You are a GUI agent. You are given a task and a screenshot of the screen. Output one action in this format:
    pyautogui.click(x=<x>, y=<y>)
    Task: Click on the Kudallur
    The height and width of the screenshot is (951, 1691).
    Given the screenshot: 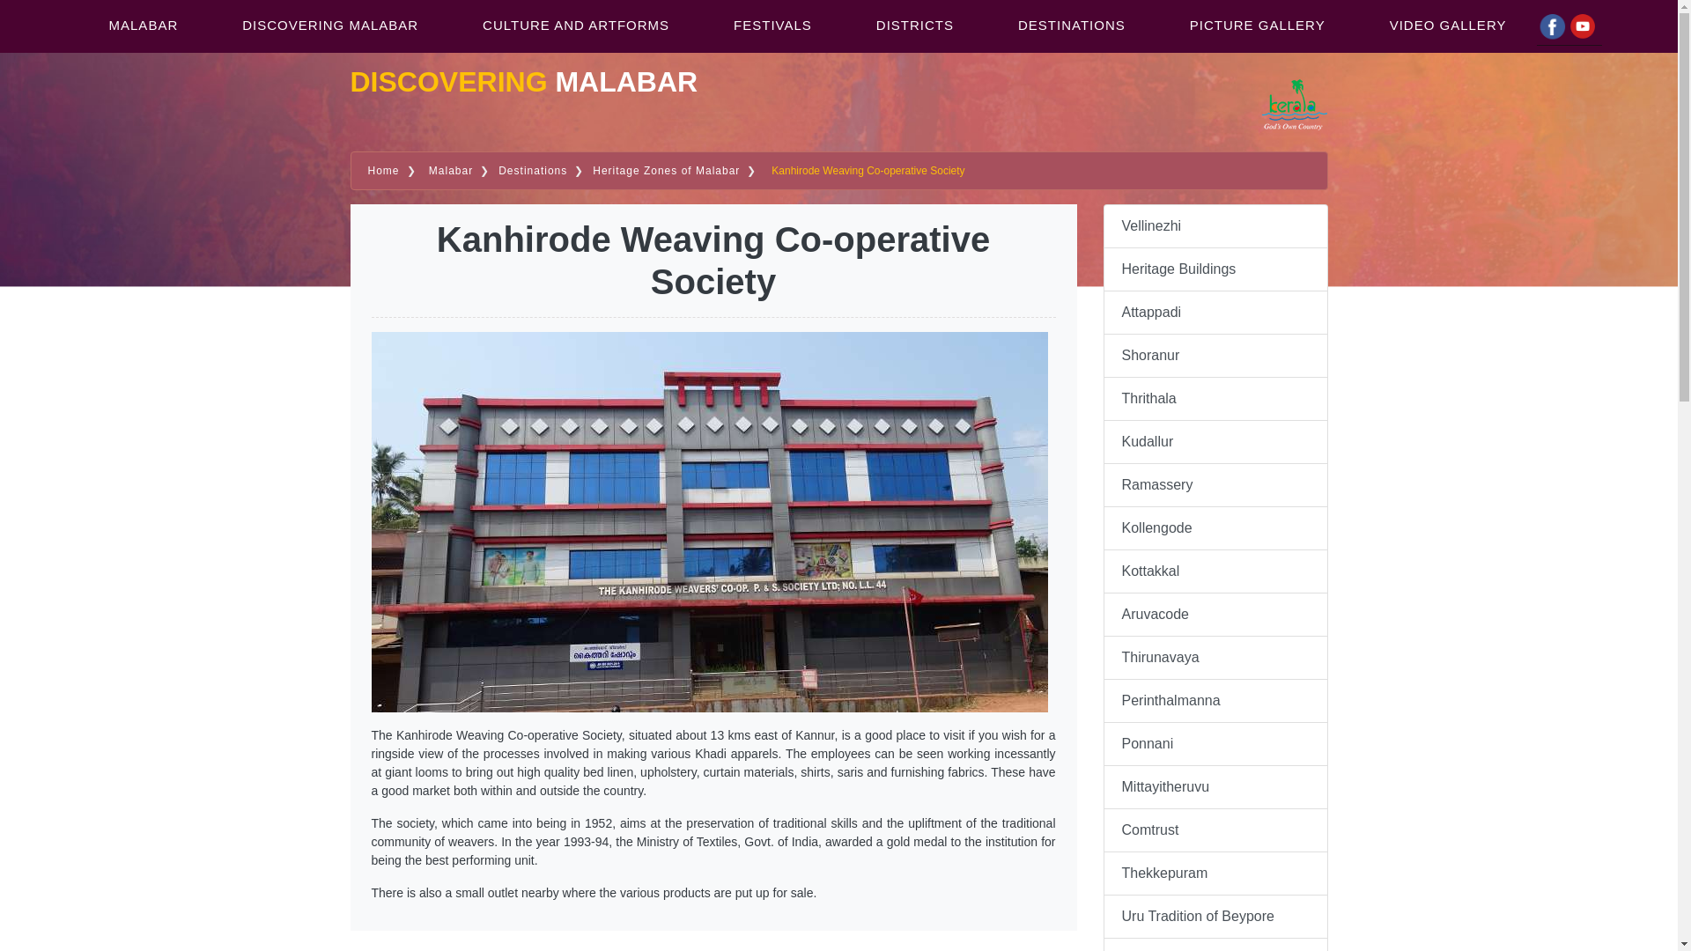 What is the action you would take?
    pyautogui.click(x=1215, y=442)
    